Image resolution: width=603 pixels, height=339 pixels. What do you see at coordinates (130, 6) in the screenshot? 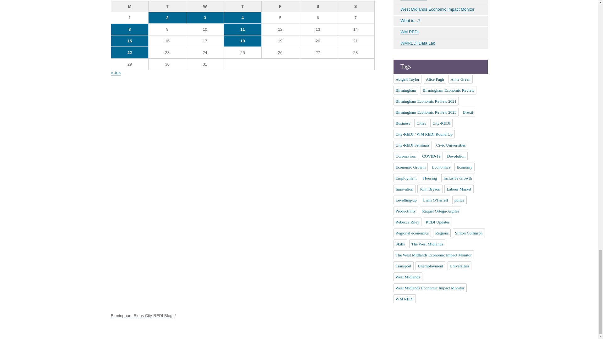
I see `Monday` at bounding box center [130, 6].